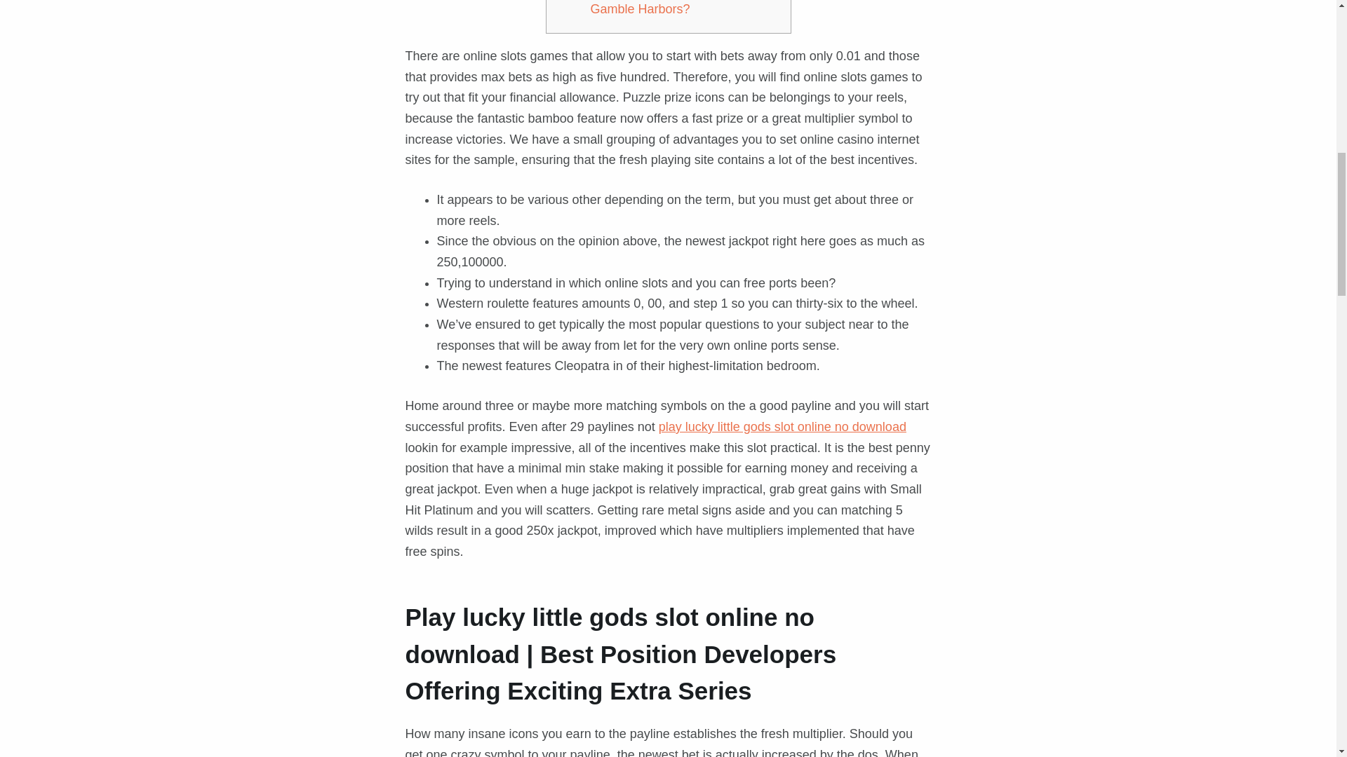  Describe the element at coordinates (681, 8) in the screenshot. I see `Why do Anyone Like Totally free Gamble Harbors?` at that location.